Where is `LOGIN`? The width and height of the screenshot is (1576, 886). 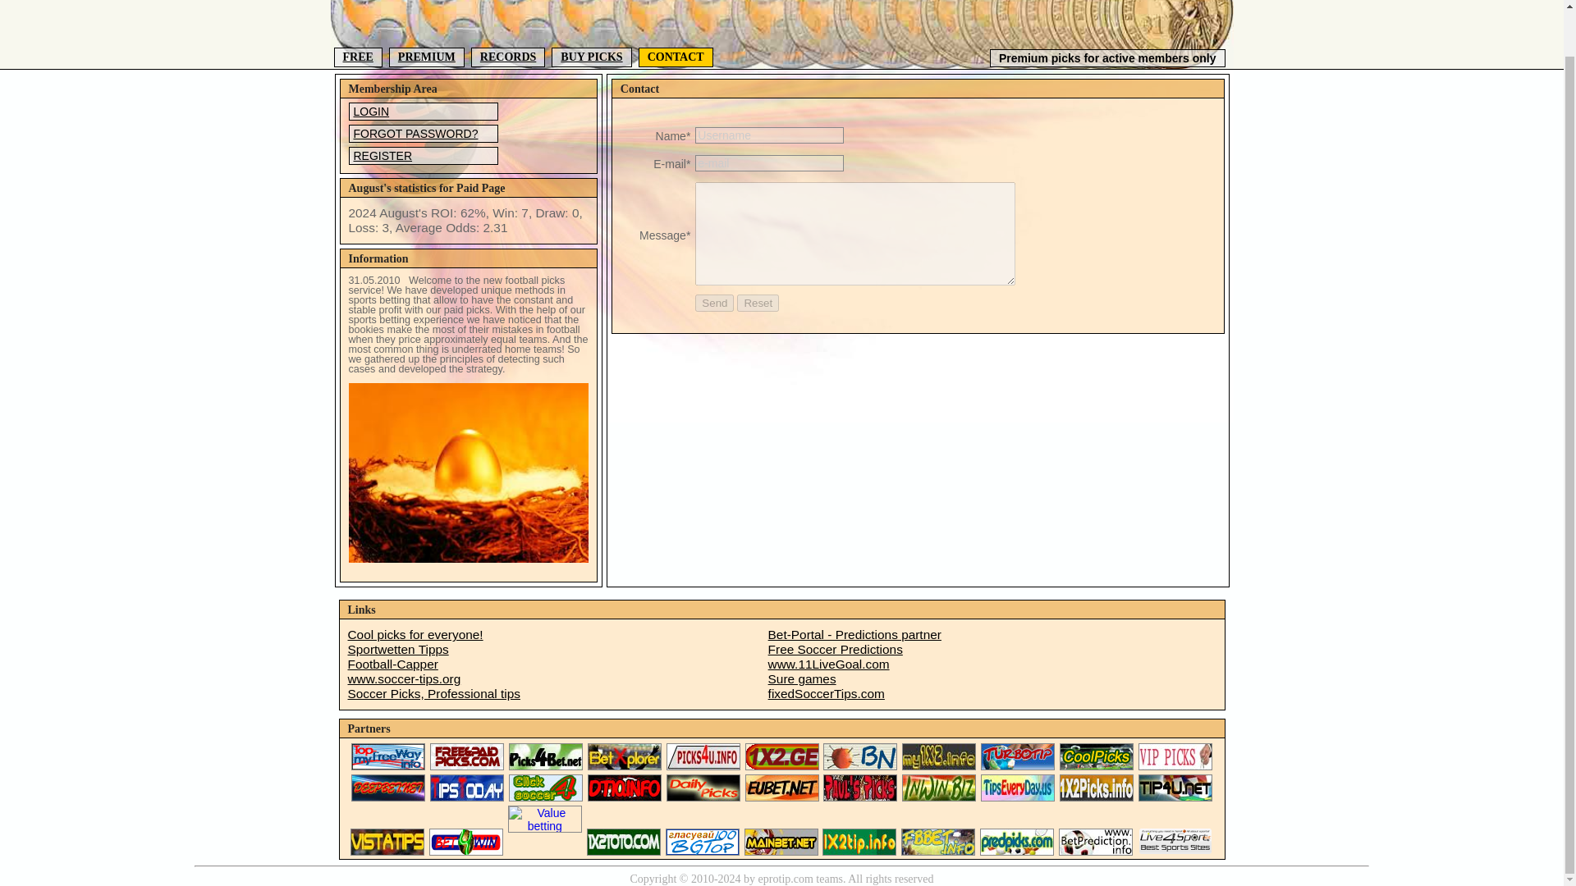
LOGIN is located at coordinates (423, 112).